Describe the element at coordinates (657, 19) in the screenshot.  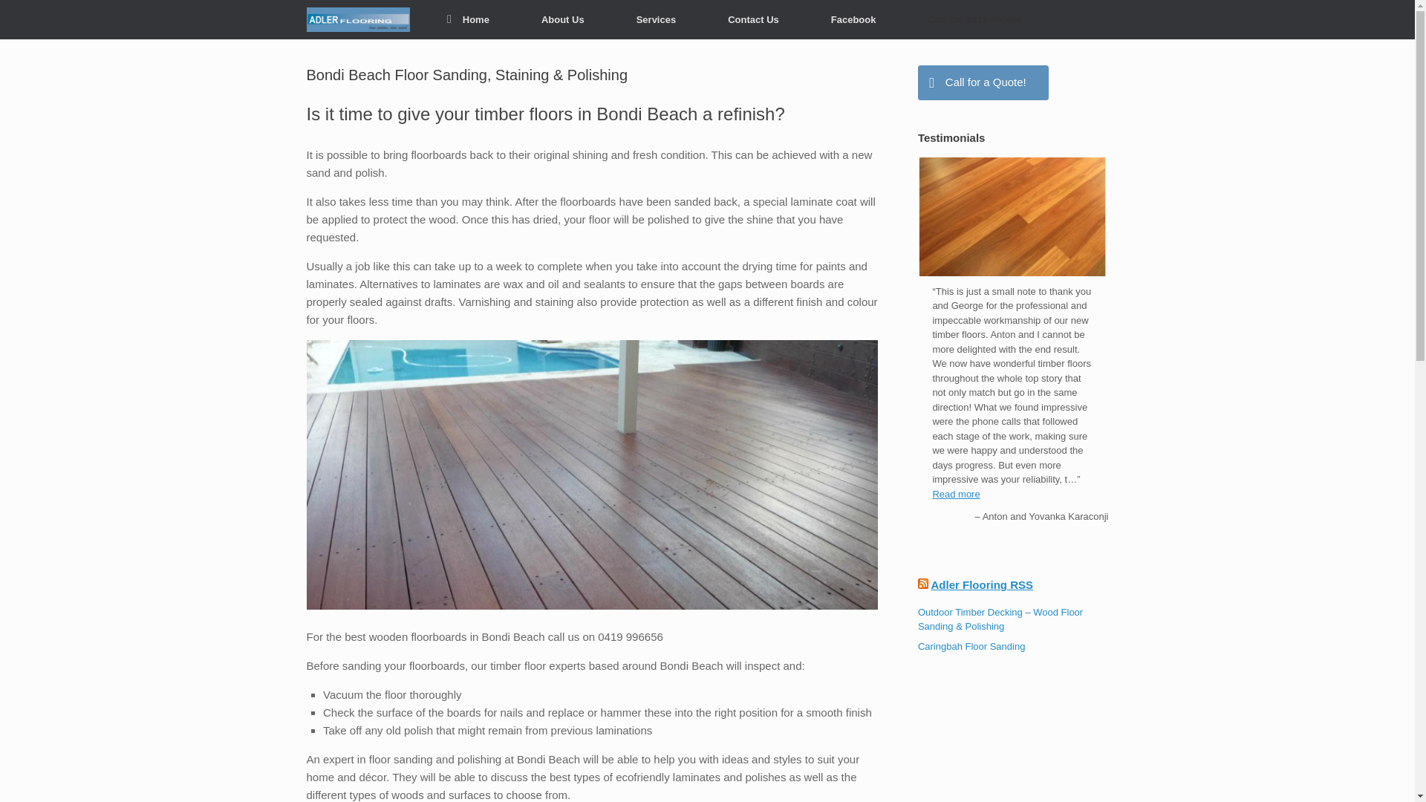
I see `Services` at that location.